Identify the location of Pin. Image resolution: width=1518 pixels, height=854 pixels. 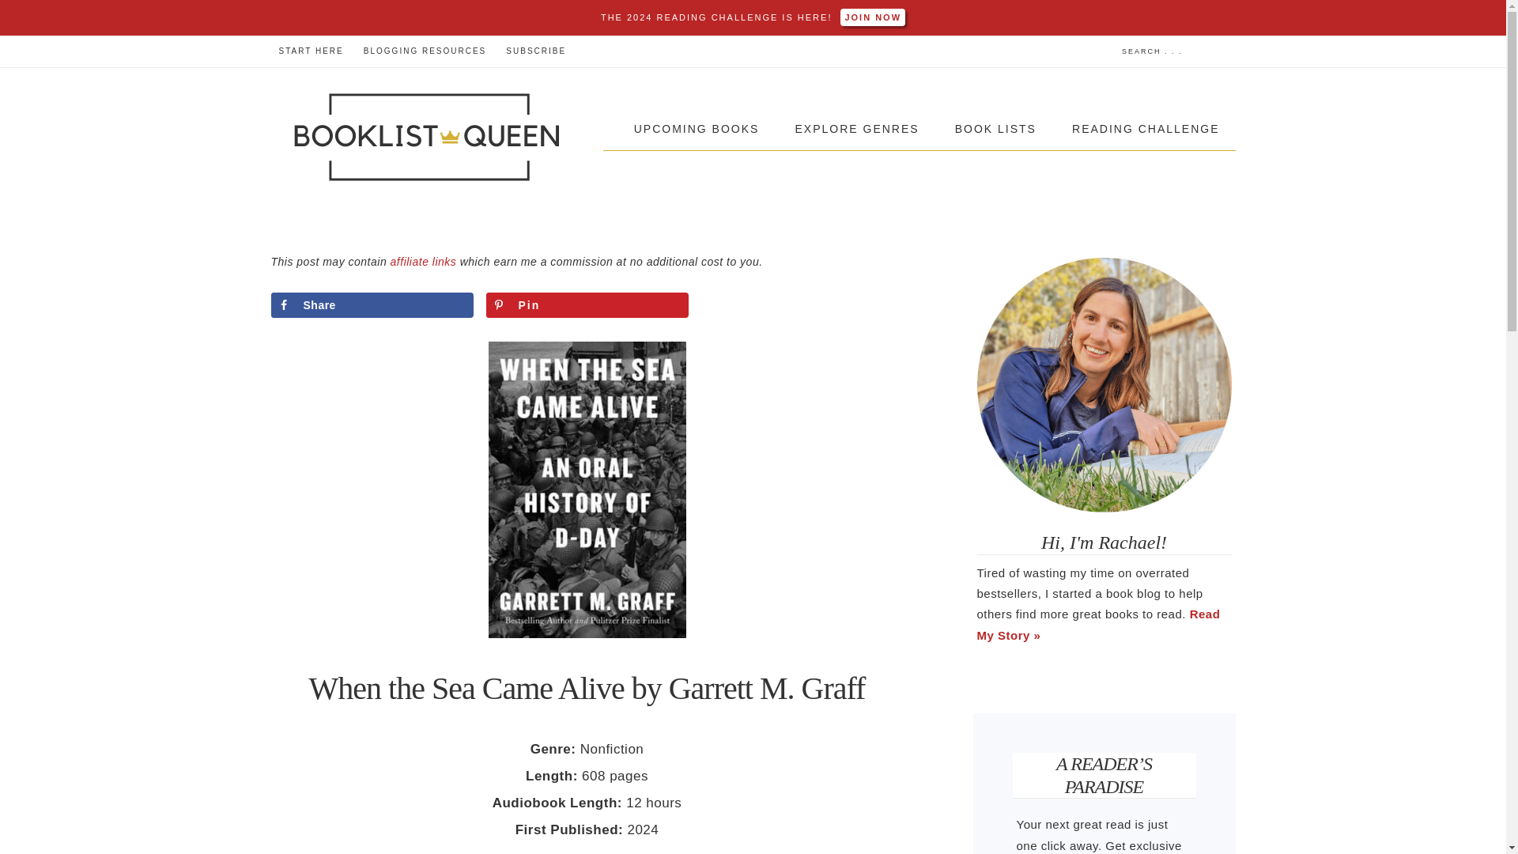
(587, 305).